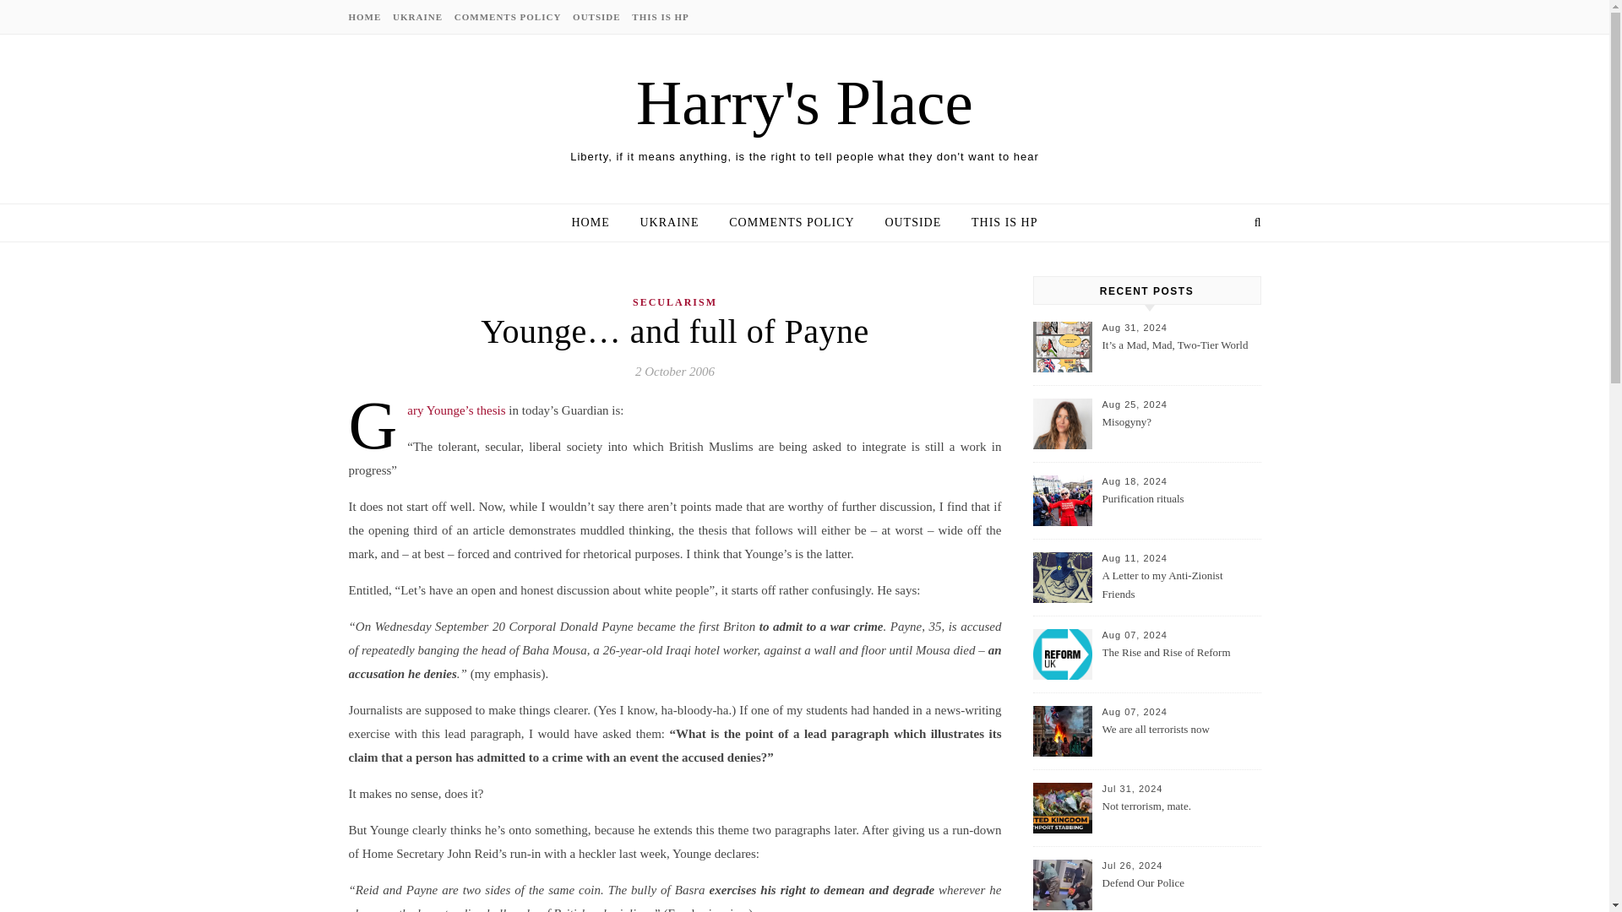 This screenshot has height=912, width=1622. I want to click on HOME, so click(596, 223).